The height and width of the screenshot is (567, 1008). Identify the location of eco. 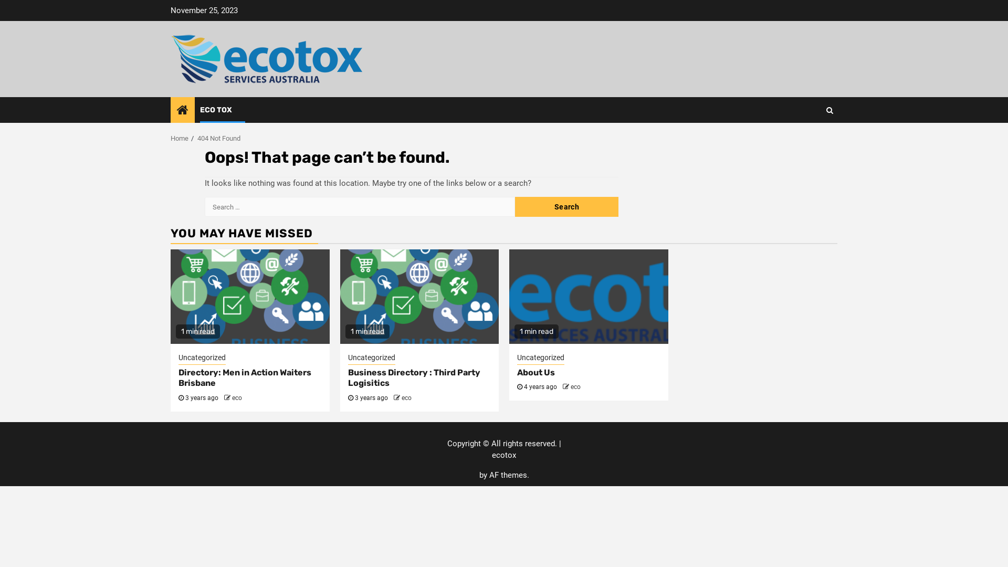
(406, 398).